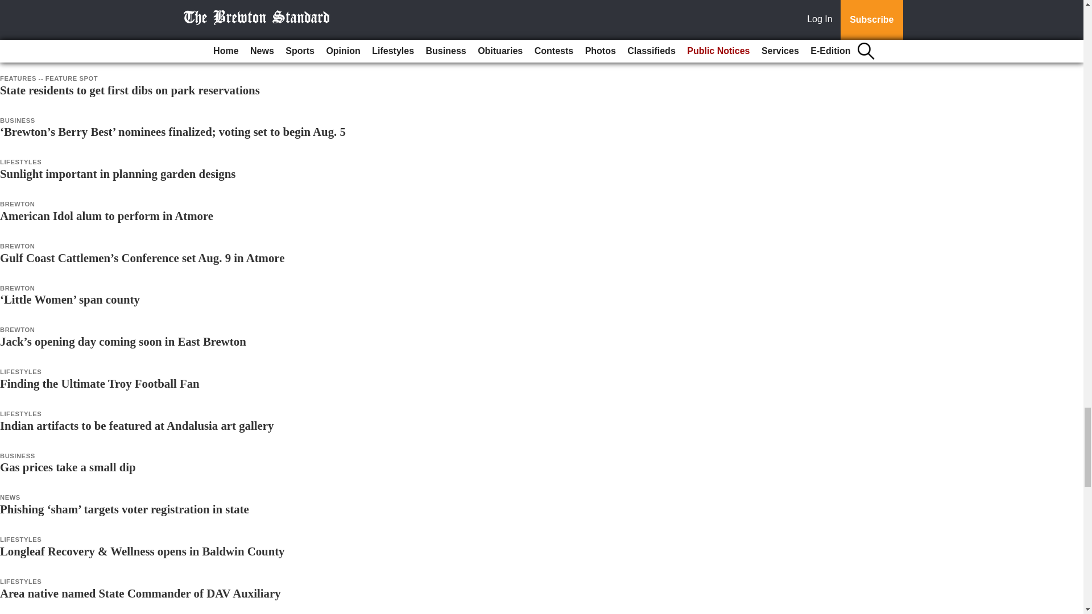 This screenshot has height=614, width=1092. What do you see at coordinates (140, 594) in the screenshot?
I see `Area native named State Commander of DAV Auxiliary` at bounding box center [140, 594].